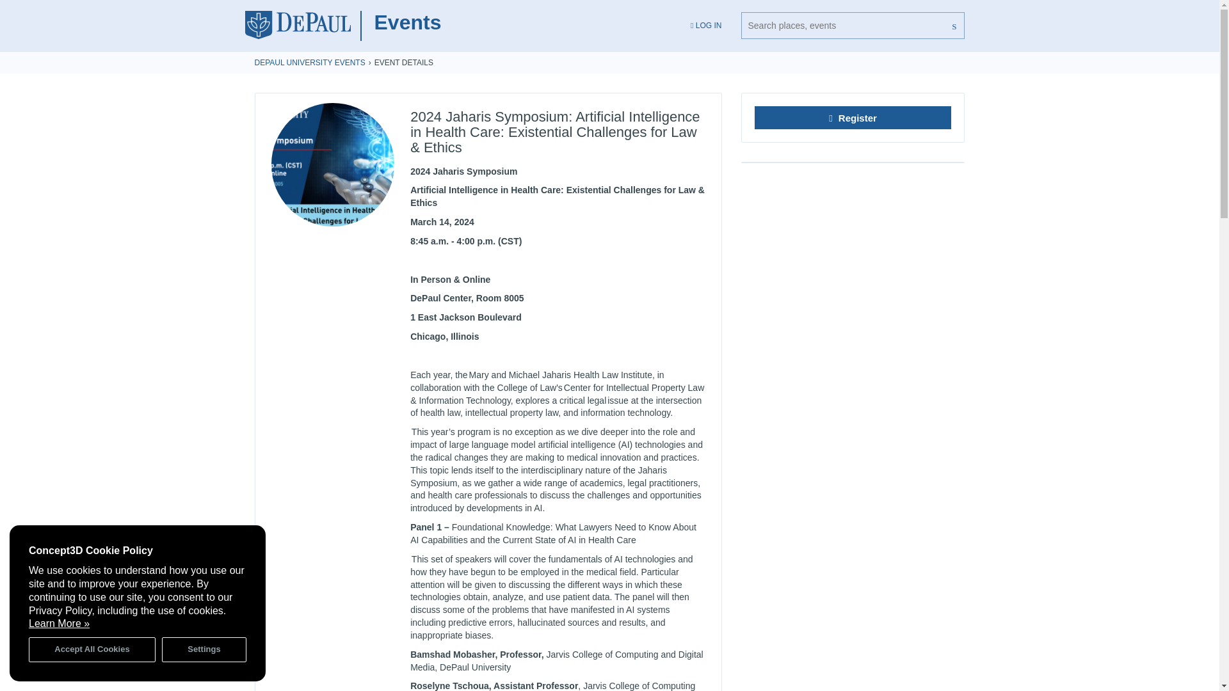  Describe the element at coordinates (706, 26) in the screenshot. I see `LOG IN` at that location.